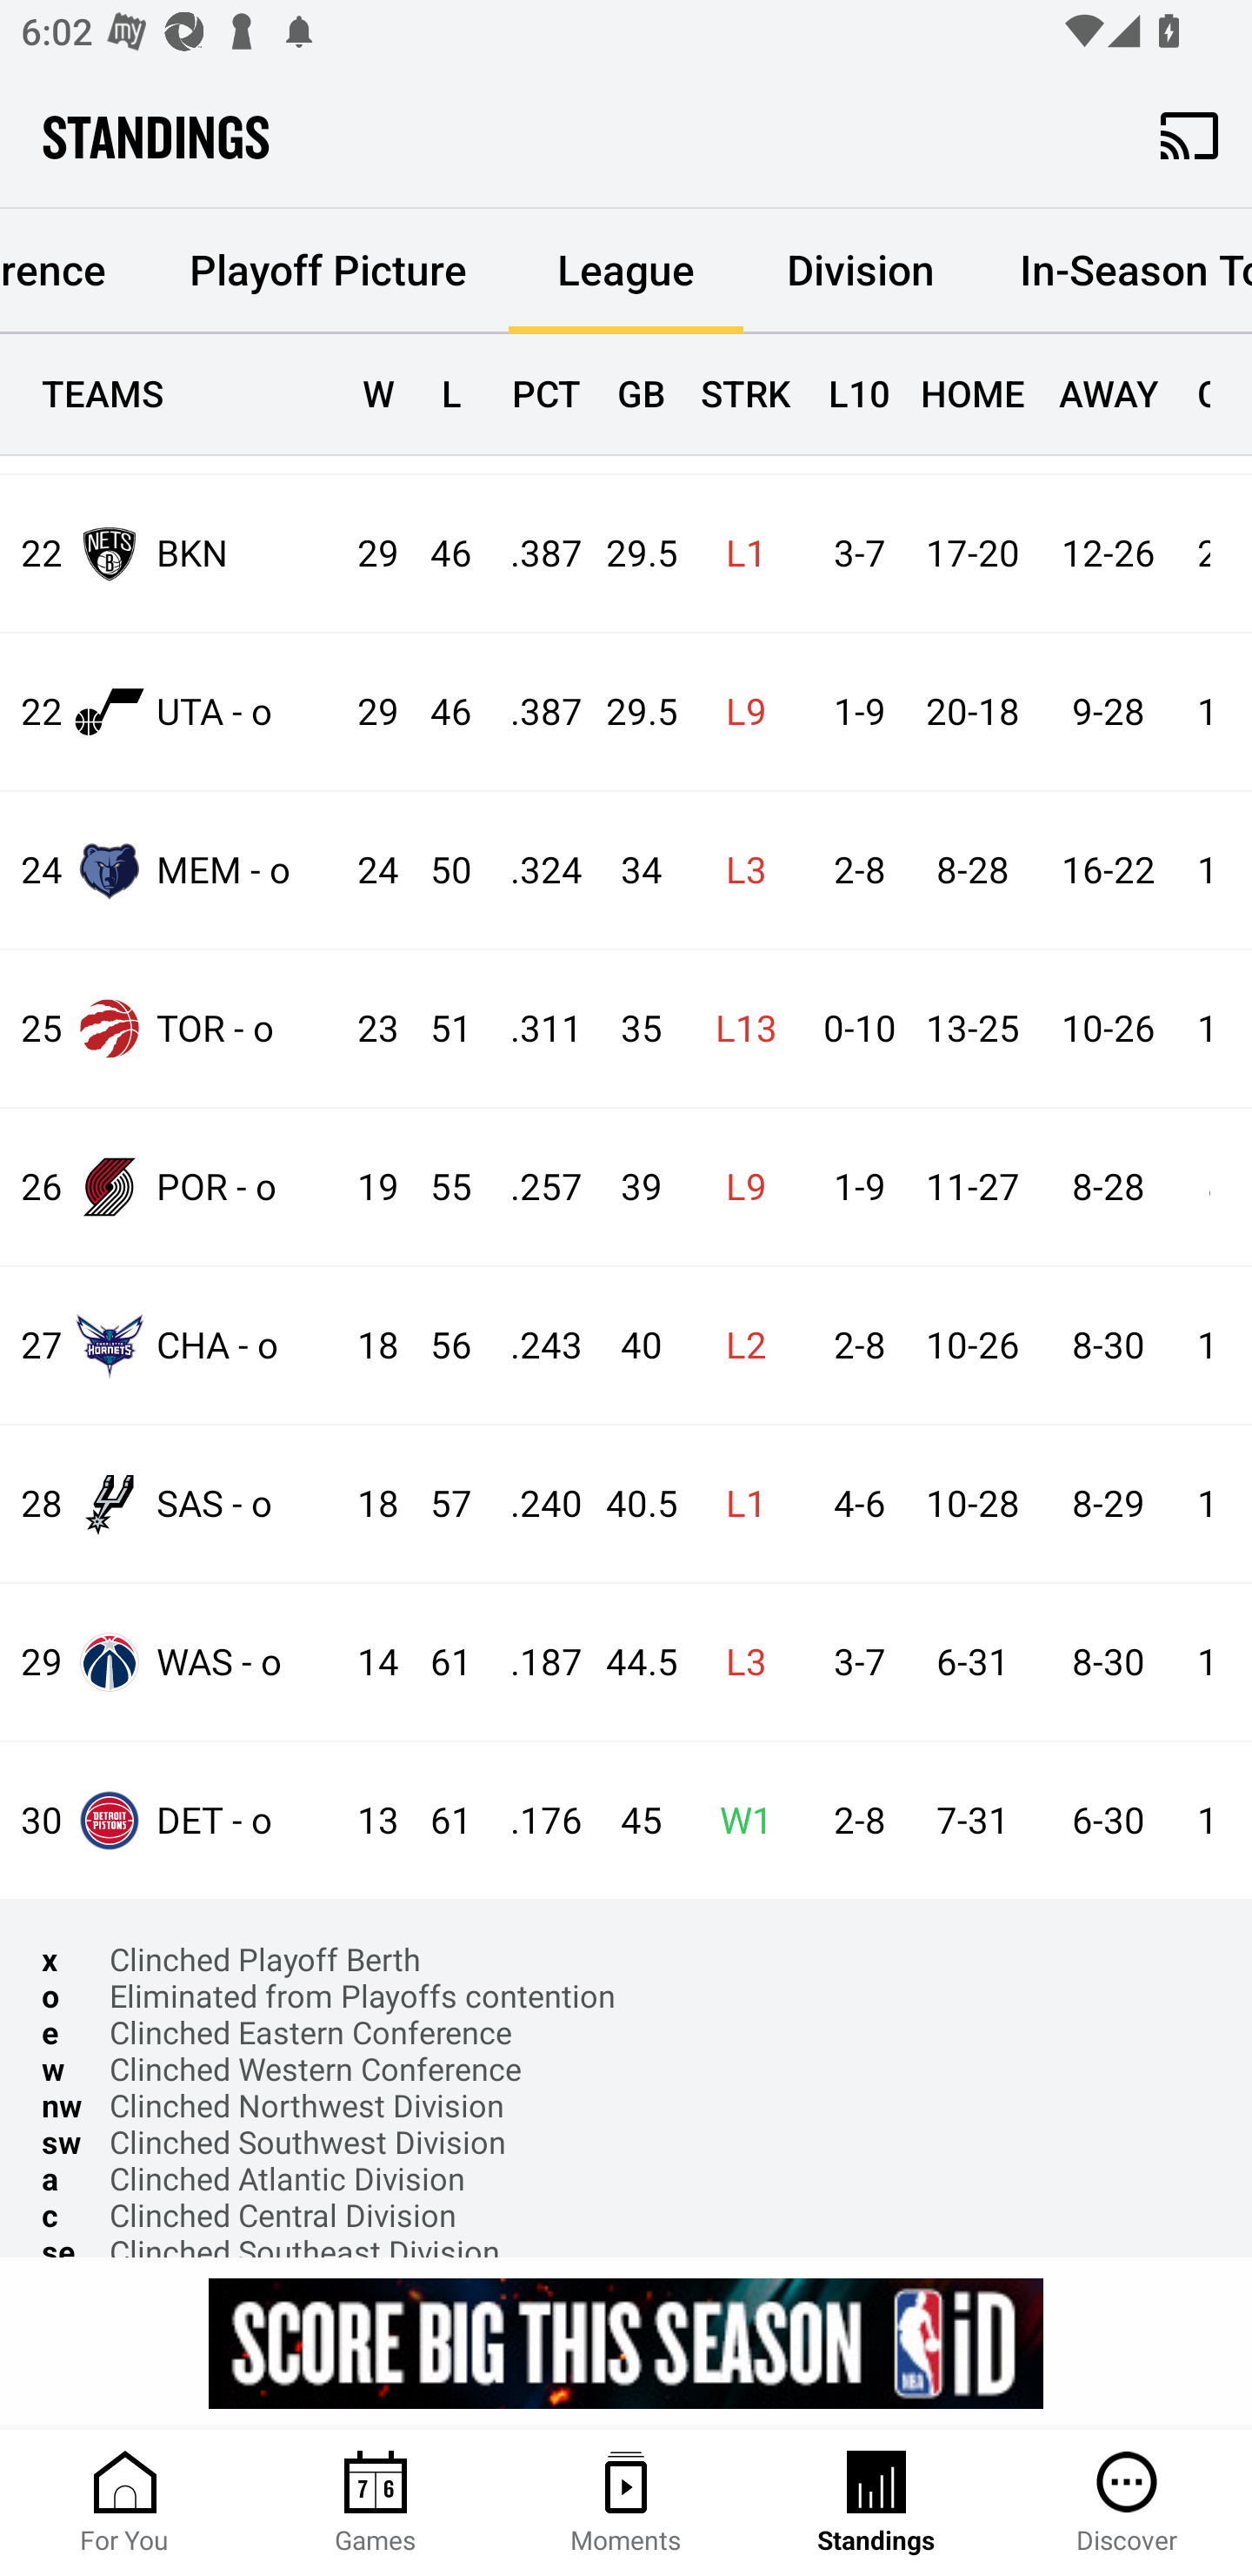 This screenshot has width=1252, height=2576. What do you see at coordinates (1108, 1187) in the screenshot?
I see `8-28` at bounding box center [1108, 1187].